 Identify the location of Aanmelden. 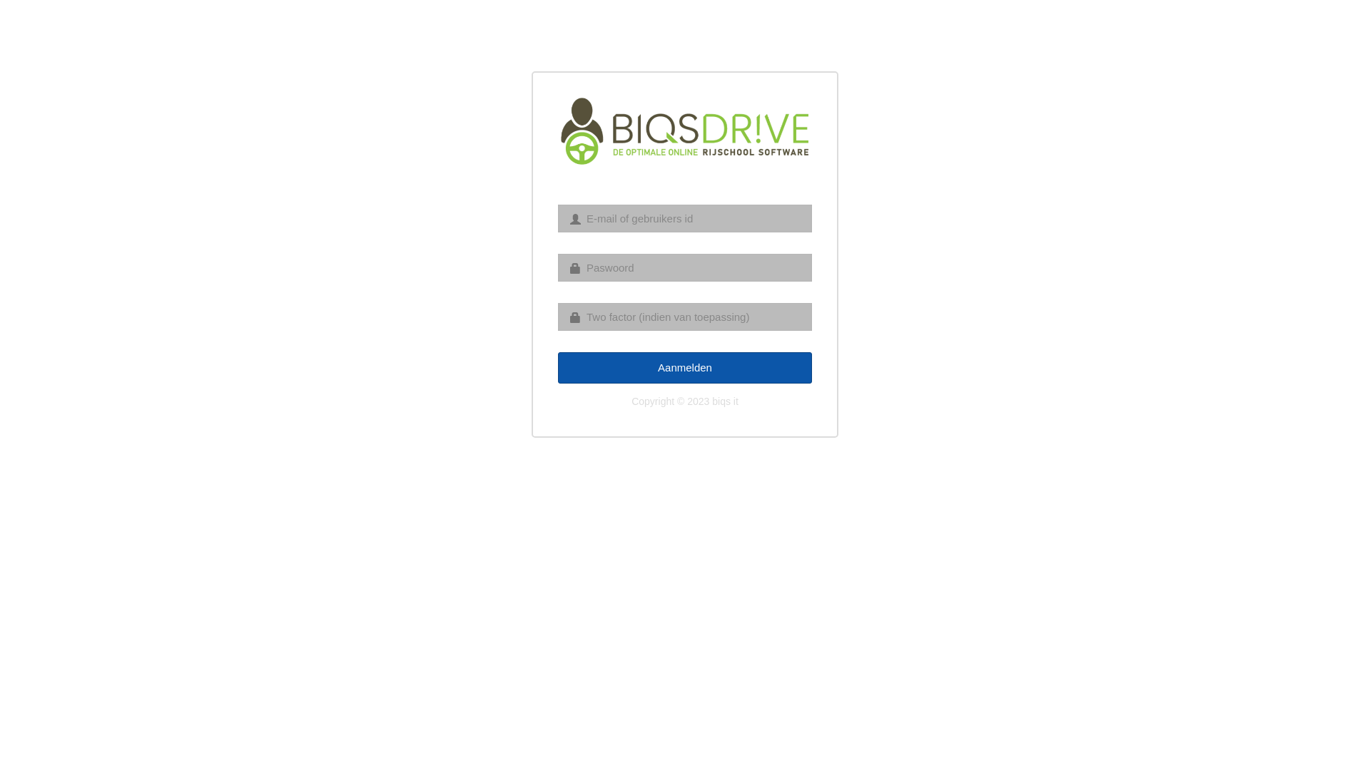
(685, 368).